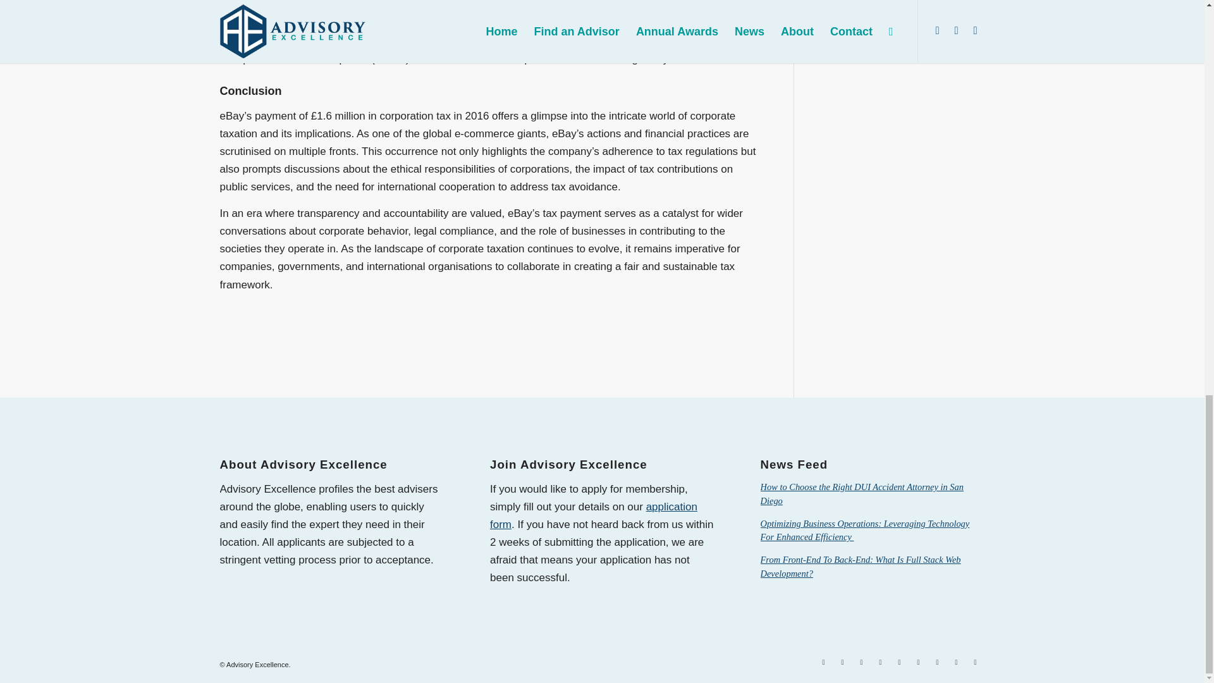 This screenshot has width=1214, height=683. What do you see at coordinates (862, 494) in the screenshot?
I see `How to Choose the Right DUI Accident Attorney in San Diego` at bounding box center [862, 494].